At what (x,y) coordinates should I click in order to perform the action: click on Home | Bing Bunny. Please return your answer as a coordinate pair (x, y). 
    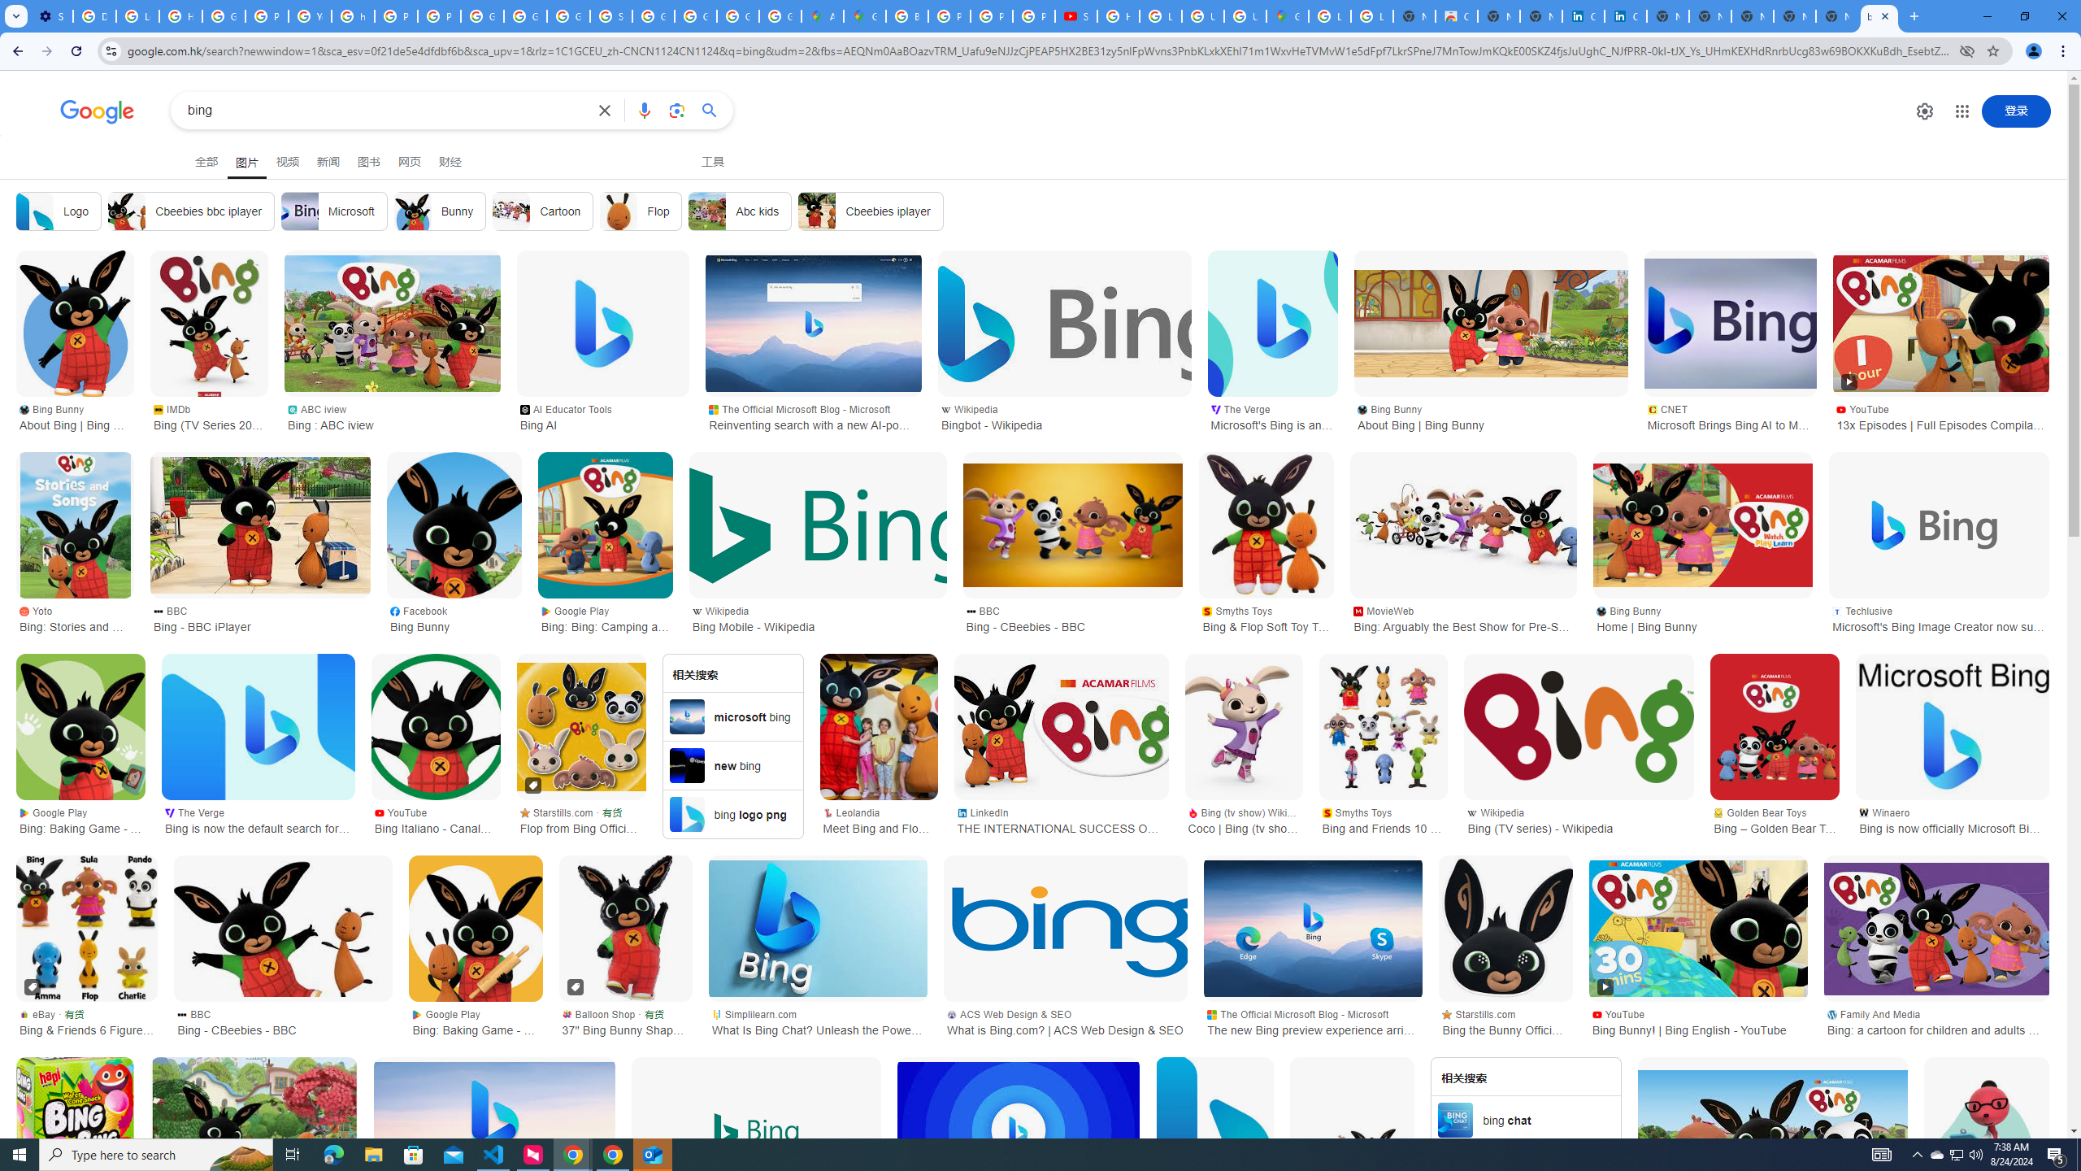
    Looking at the image, I should click on (1702, 525).